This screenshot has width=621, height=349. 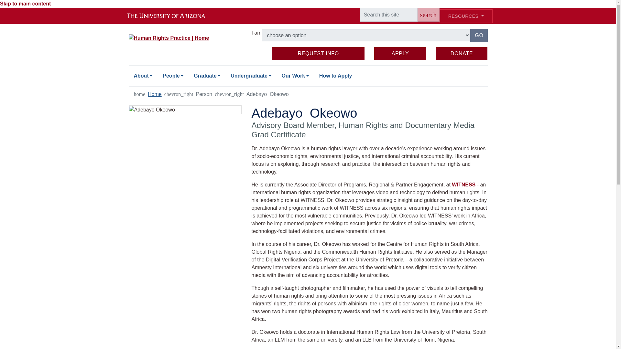 What do you see at coordinates (318, 53) in the screenshot?
I see `Graduate` at bounding box center [318, 53].